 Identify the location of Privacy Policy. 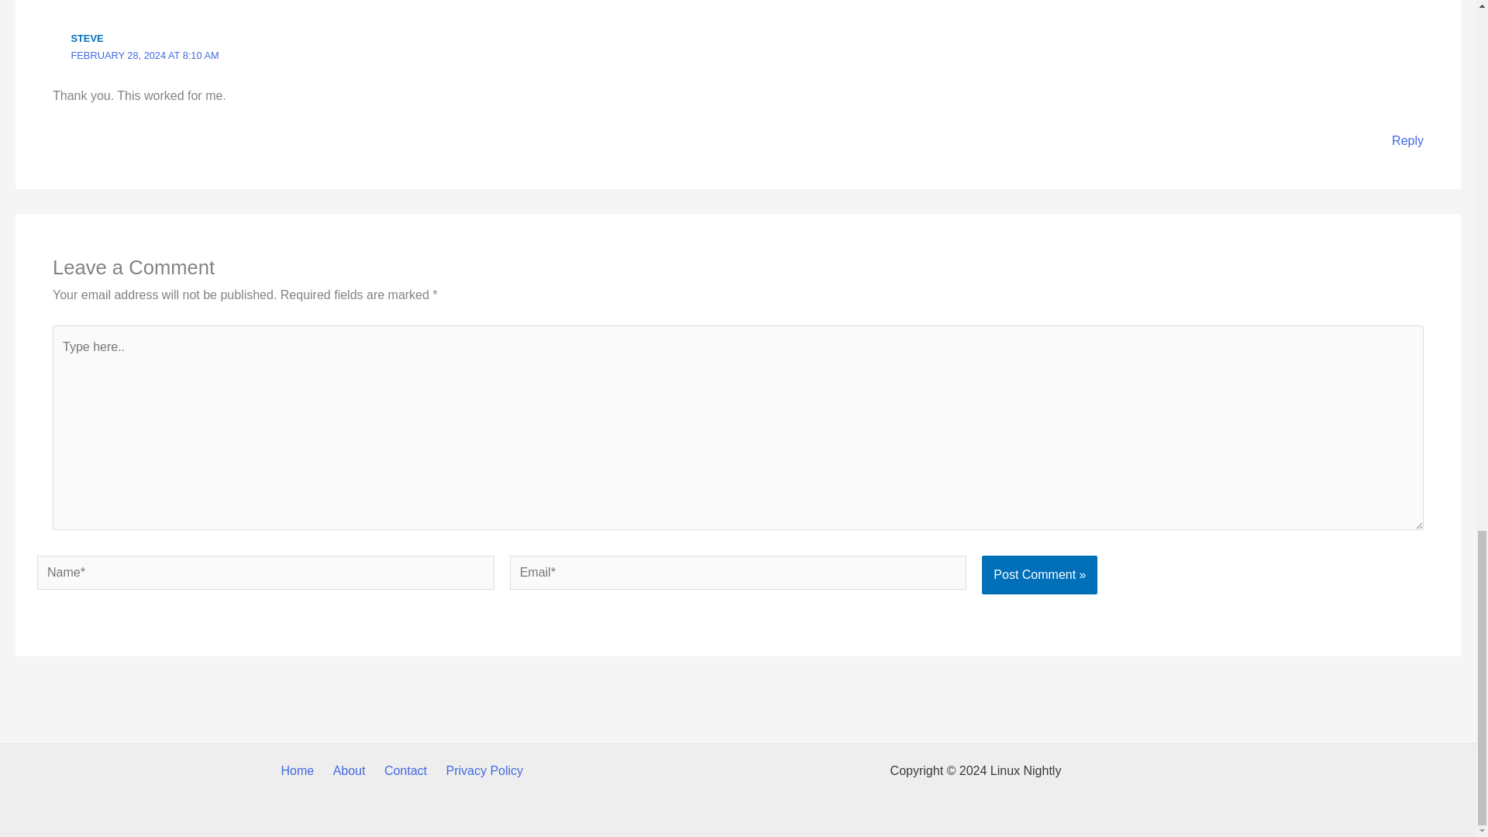
(485, 770).